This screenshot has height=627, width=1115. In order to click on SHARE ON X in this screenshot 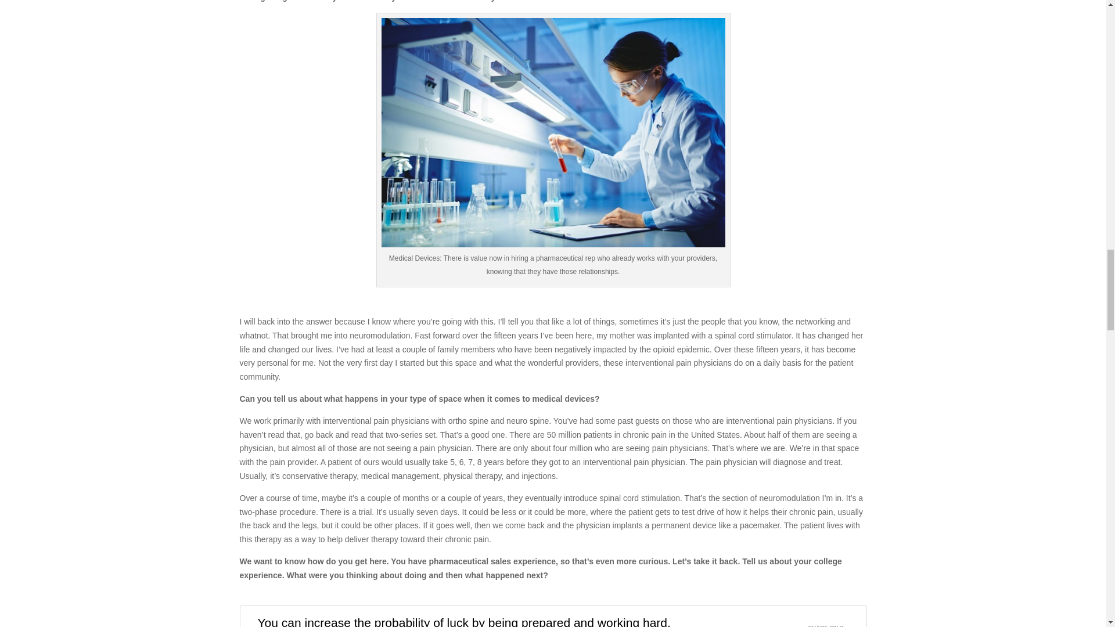, I will do `click(833, 621)`.